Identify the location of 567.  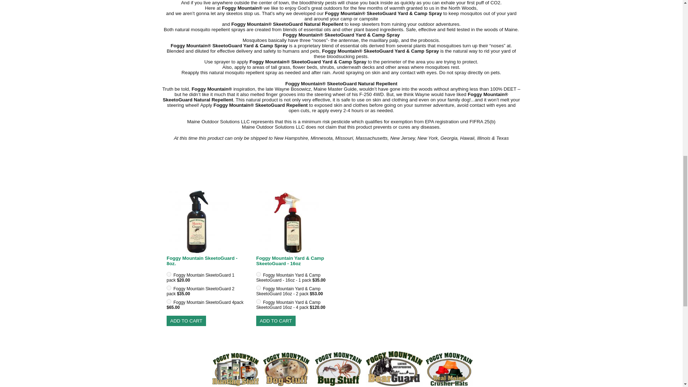
(258, 301).